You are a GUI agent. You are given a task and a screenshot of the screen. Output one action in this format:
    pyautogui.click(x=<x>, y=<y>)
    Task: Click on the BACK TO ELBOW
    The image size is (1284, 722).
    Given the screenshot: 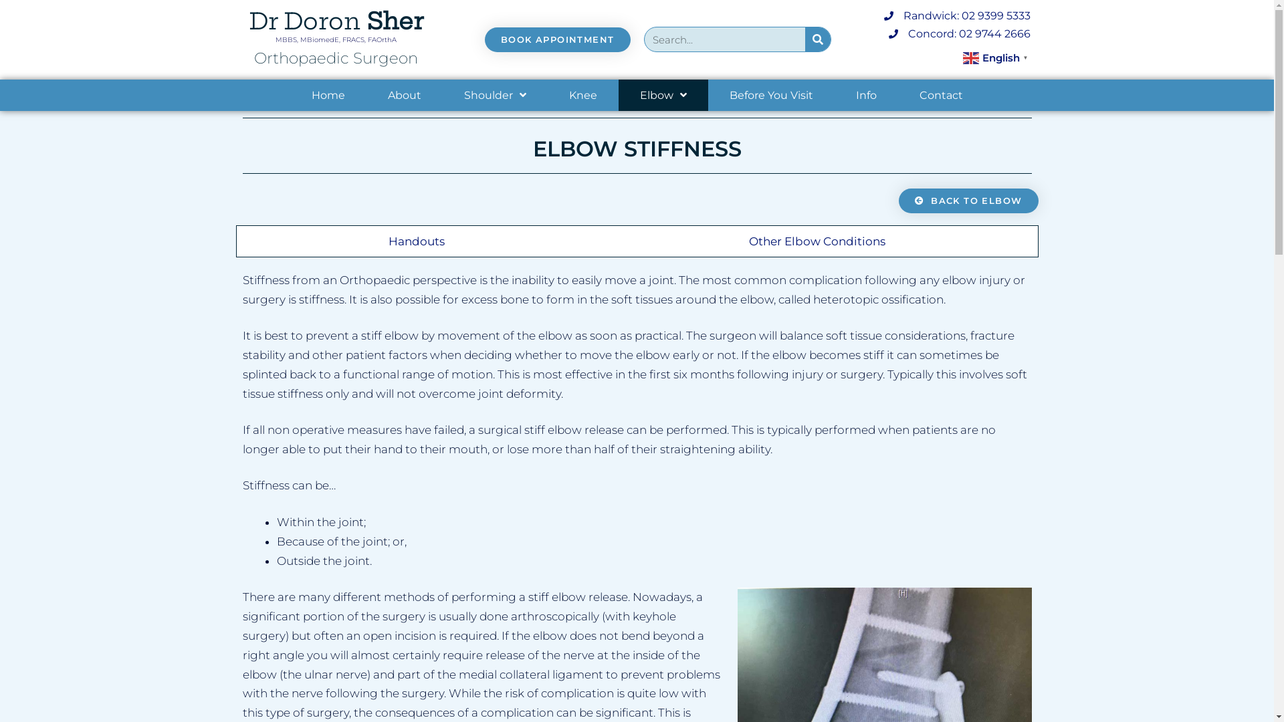 What is the action you would take?
    pyautogui.click(x=968, y=201)
    